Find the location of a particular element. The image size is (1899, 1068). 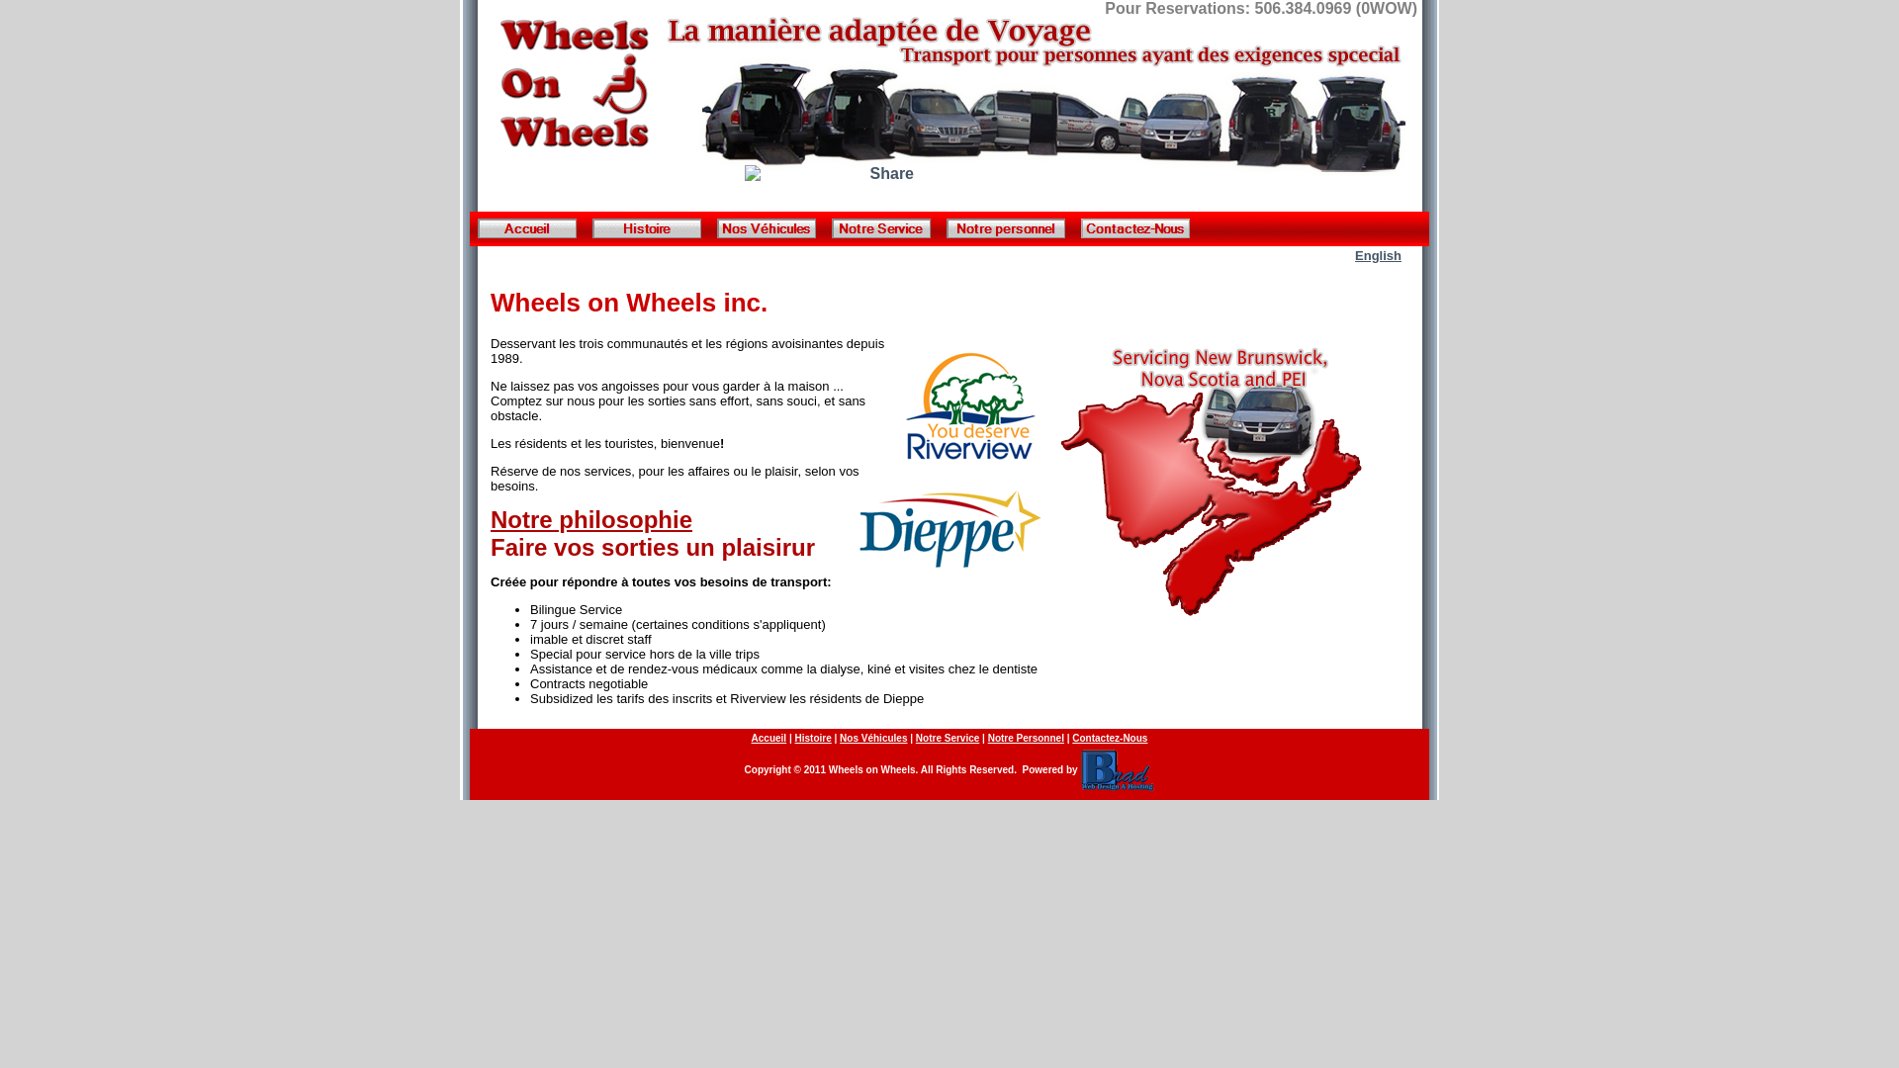

Contactez-Nous is located at coordinates (1110, 738).